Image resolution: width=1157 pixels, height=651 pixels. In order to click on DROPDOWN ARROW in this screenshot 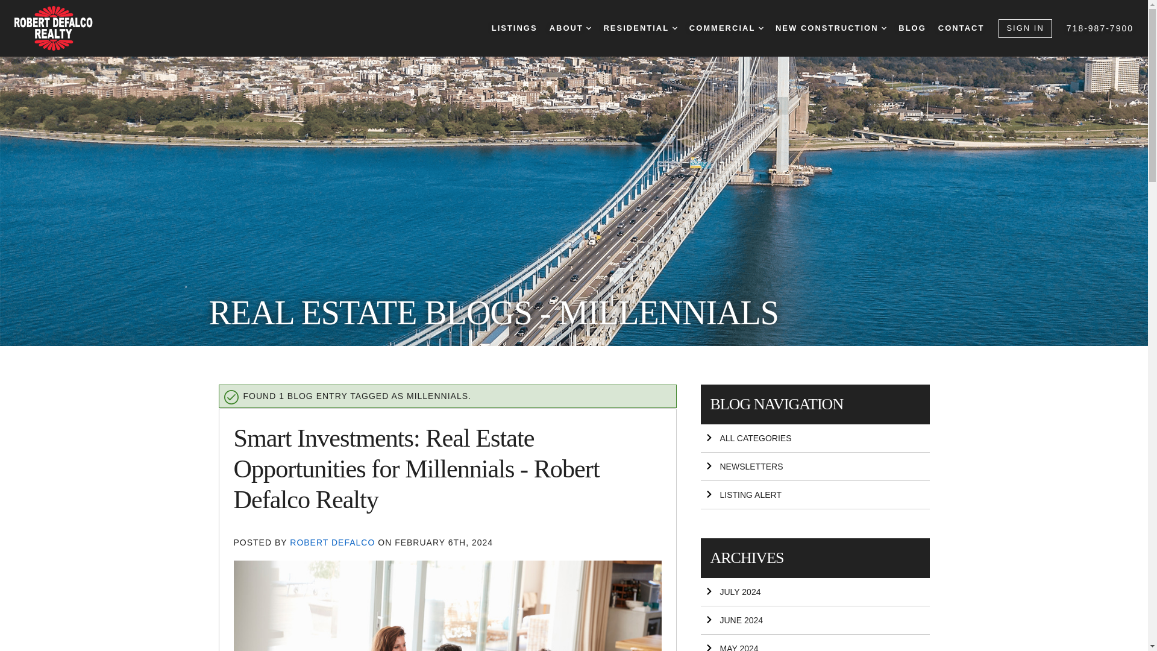, I will do `click(674, 28)`.